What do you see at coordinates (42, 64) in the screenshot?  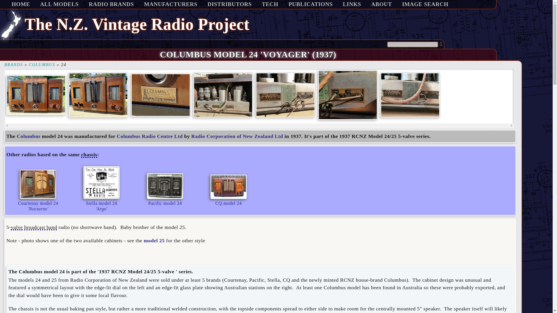 I see `COLUMBUS` at bounding box center [42, 64].